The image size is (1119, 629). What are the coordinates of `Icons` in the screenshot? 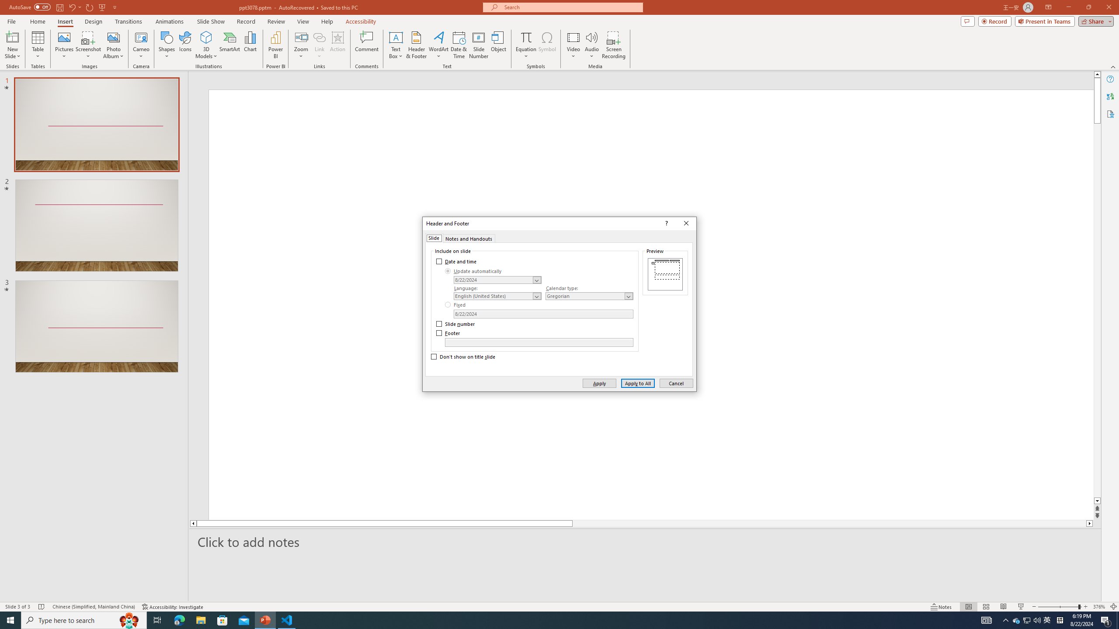 It's located at (185, 45).